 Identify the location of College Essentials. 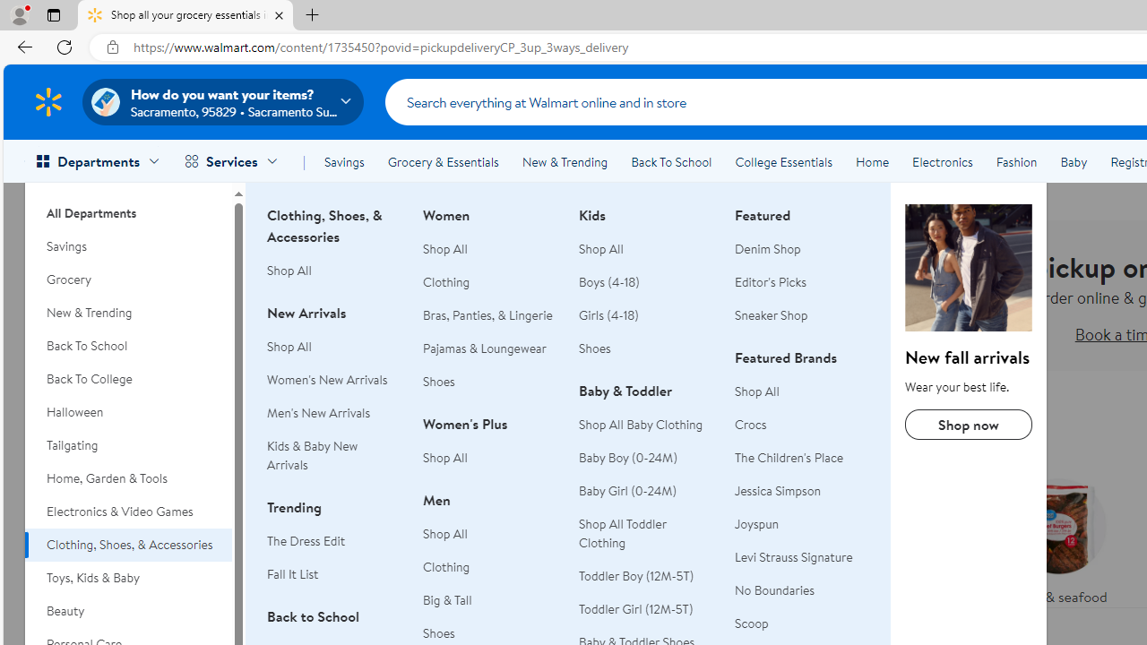
(783, 161).